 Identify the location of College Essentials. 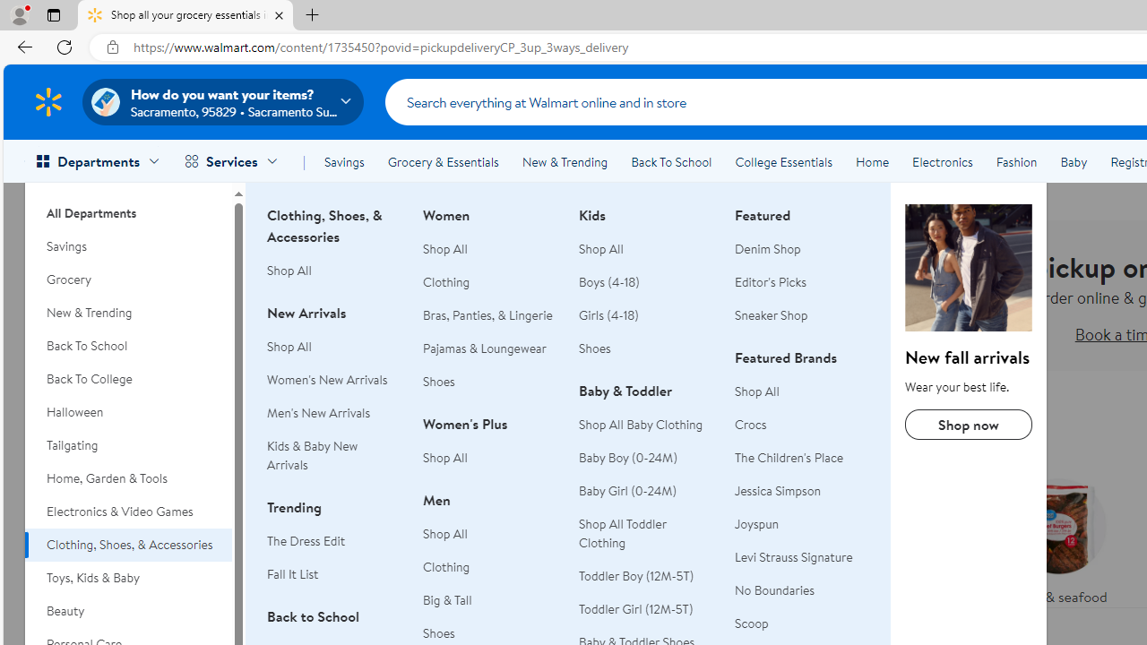
(783, 161).